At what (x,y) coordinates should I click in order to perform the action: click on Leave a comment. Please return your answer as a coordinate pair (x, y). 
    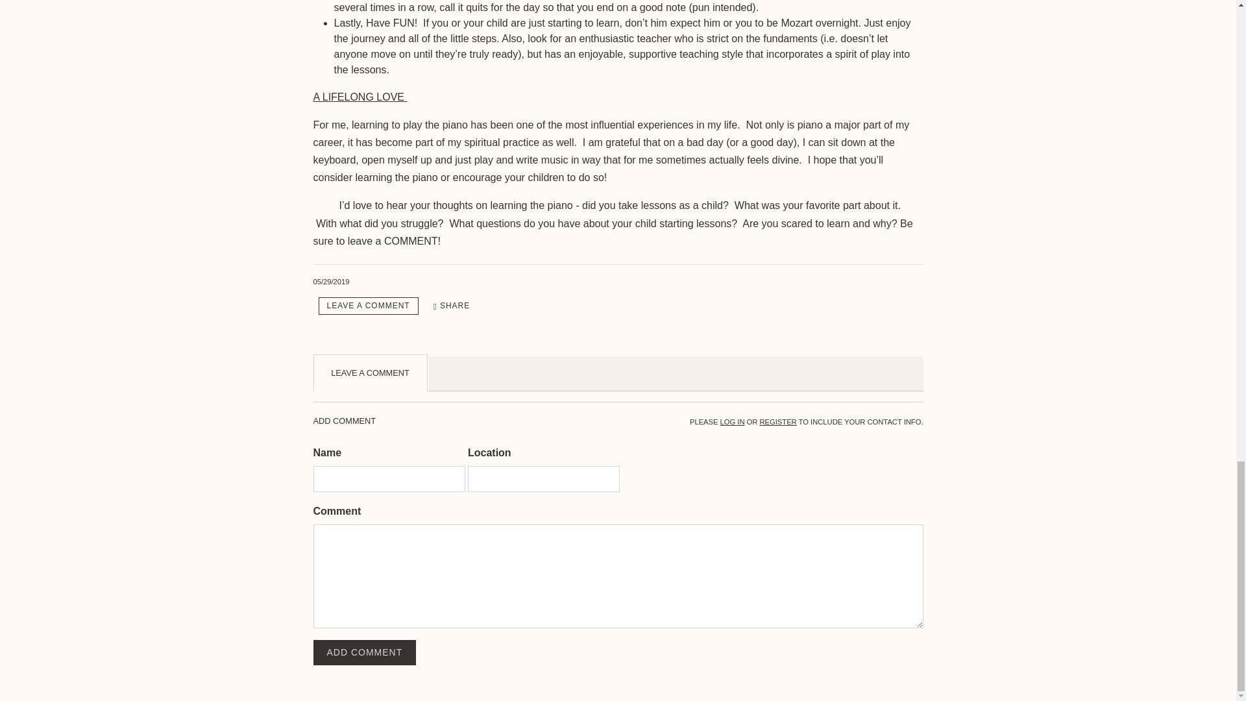
    Looking at the image, I should click on (367, 305).